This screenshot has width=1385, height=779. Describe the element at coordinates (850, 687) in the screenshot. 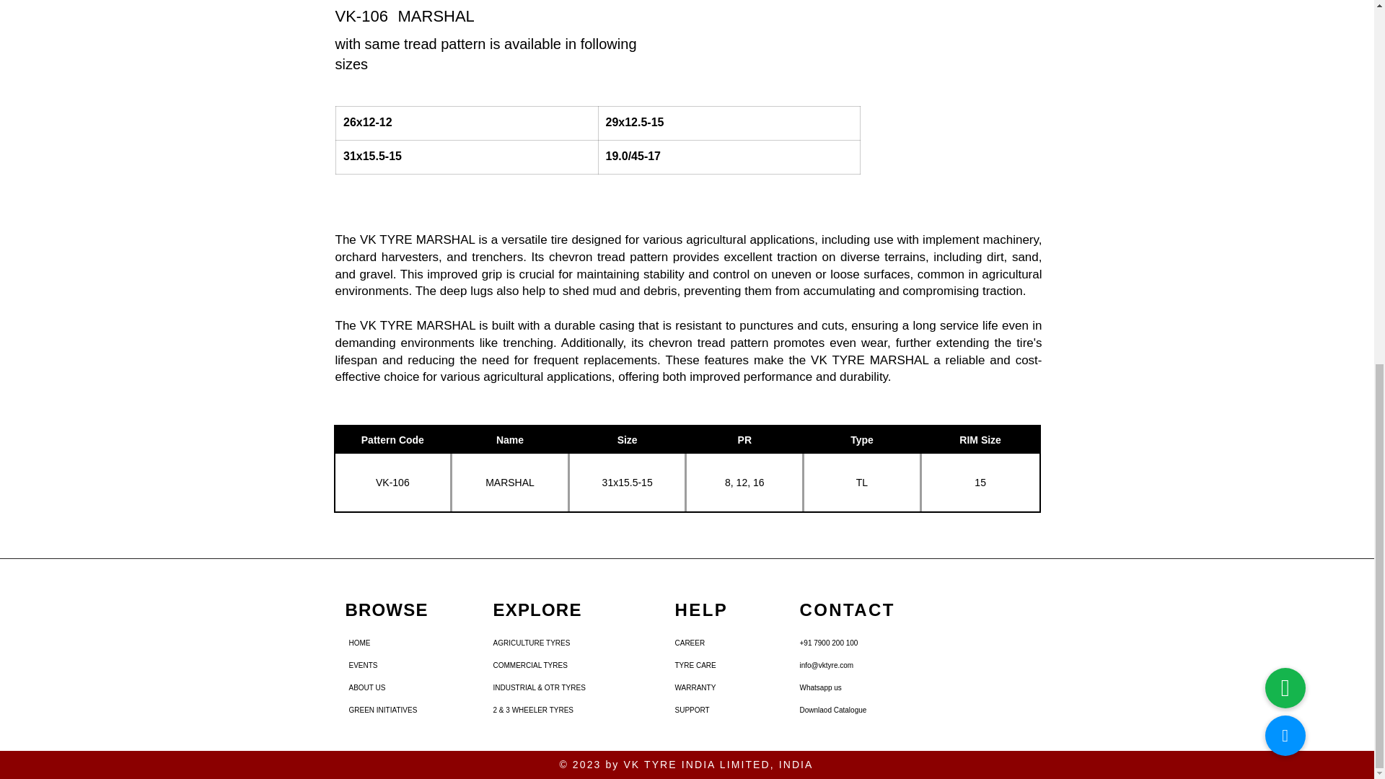

I see `Whatsapp us` at that location.